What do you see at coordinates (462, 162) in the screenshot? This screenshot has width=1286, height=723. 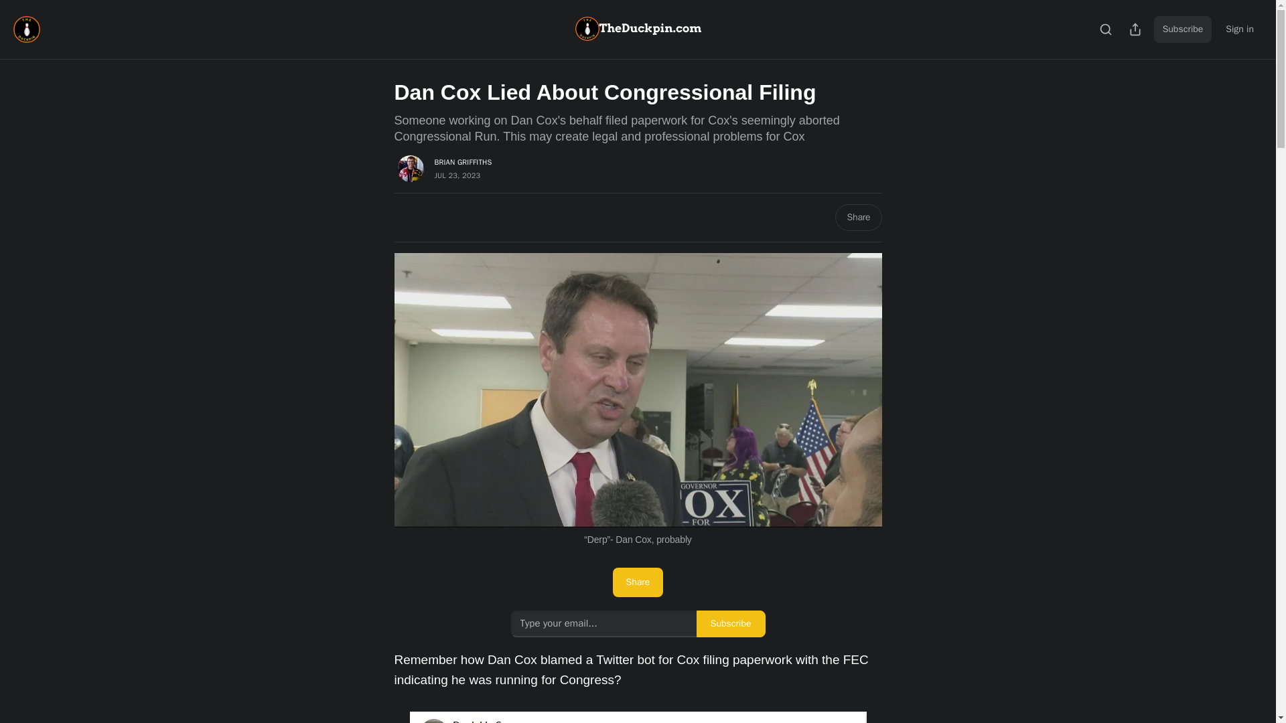 I see `BRIAN GRIFFITHS` at bounding box center [462, 162].